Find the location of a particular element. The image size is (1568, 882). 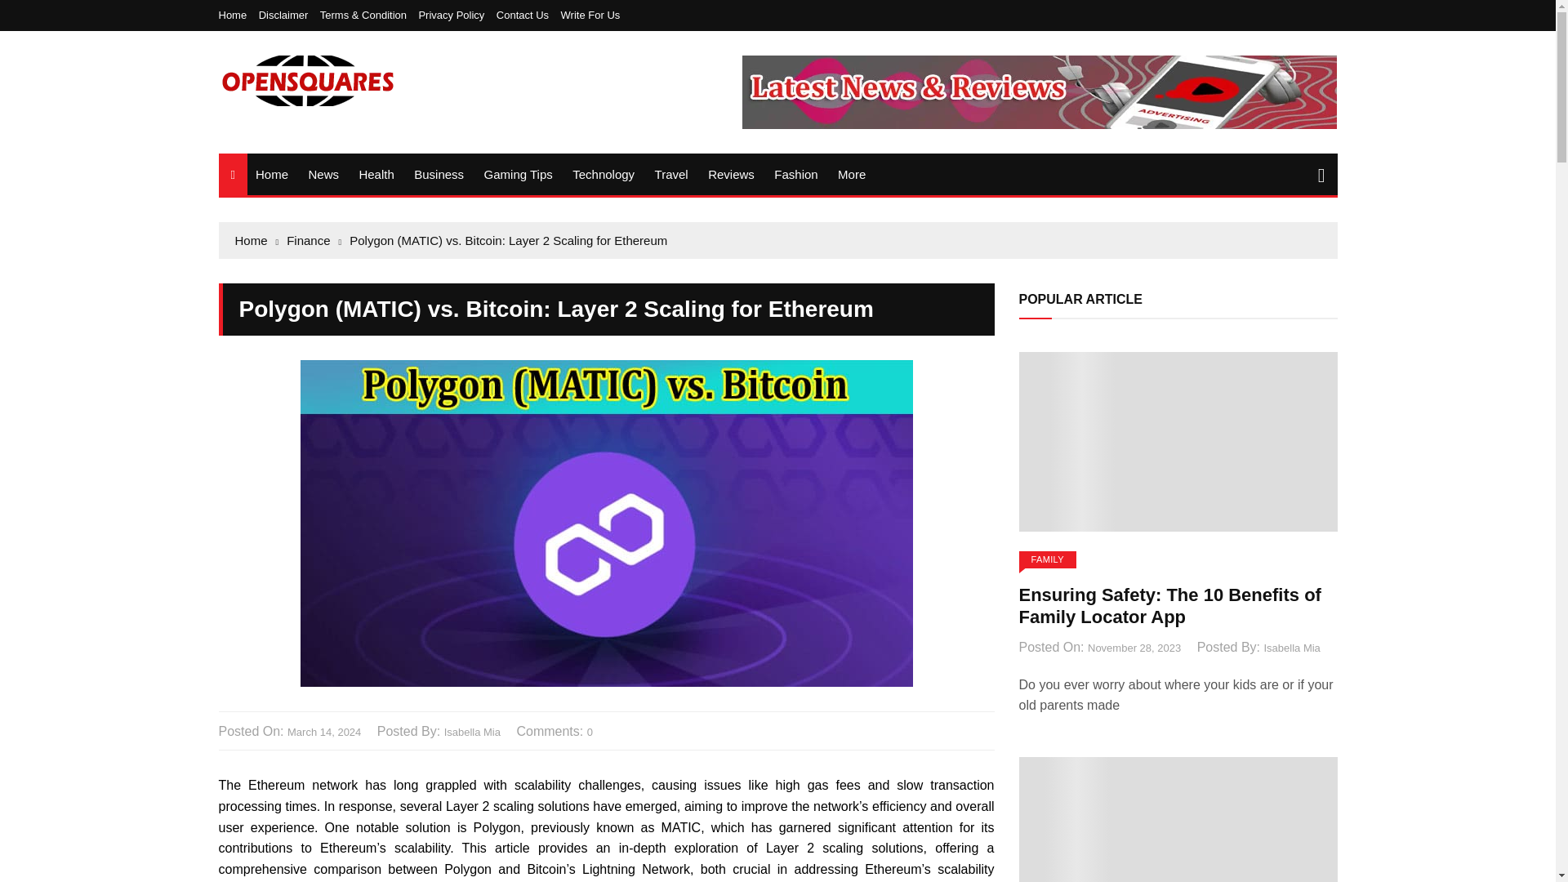

Travel is located at coordinates (671, 173).